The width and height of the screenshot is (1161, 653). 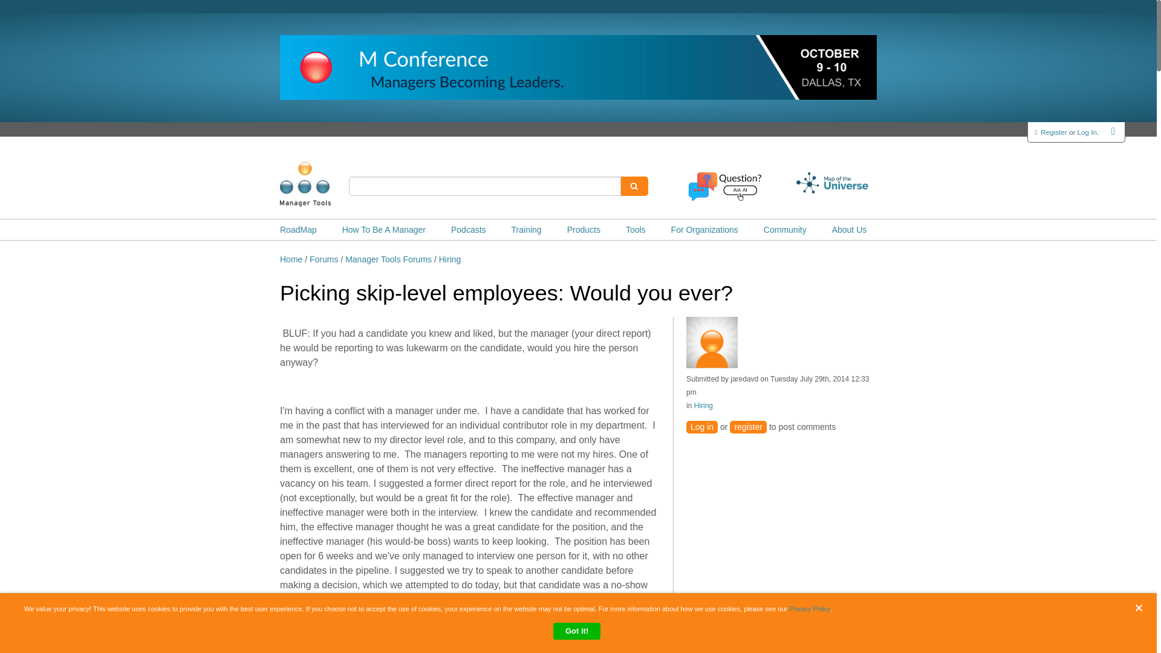 What do you see at coordinates (384, 230) in the screenshot?
I see `How To Be A Manager` at bounding box center [384, 230].